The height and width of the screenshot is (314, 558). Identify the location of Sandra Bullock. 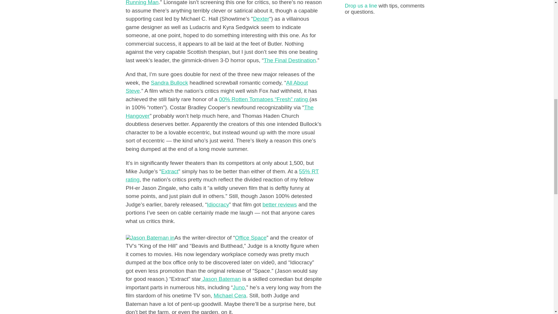
(169, 83).